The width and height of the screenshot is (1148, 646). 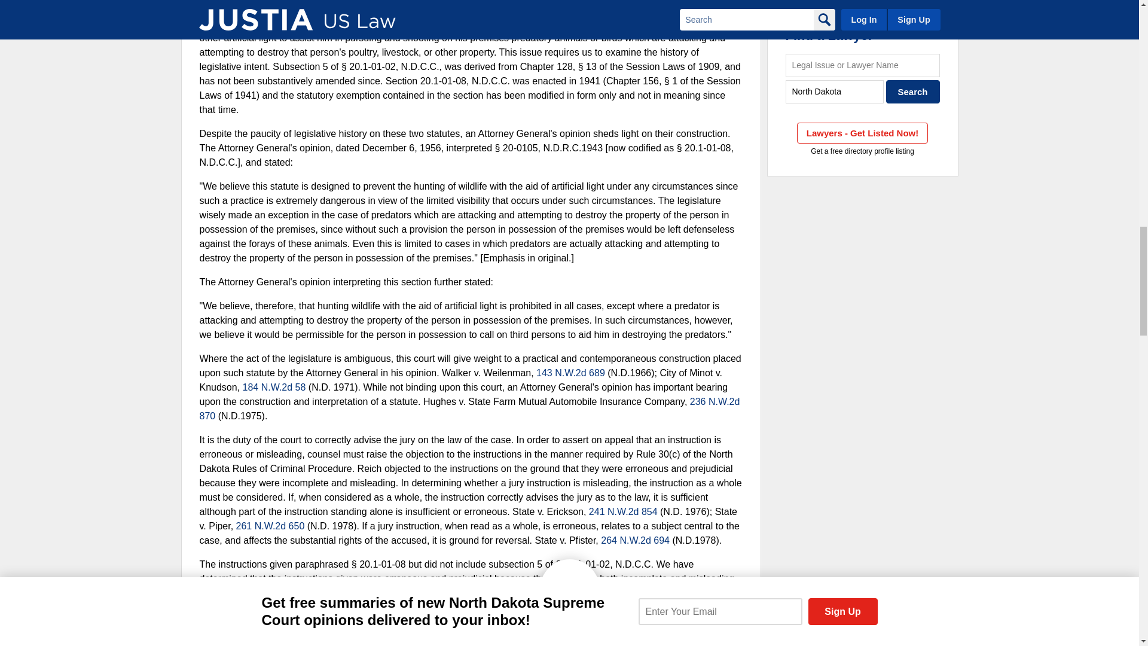 I want to click on Search, so click(x=913, y=91).